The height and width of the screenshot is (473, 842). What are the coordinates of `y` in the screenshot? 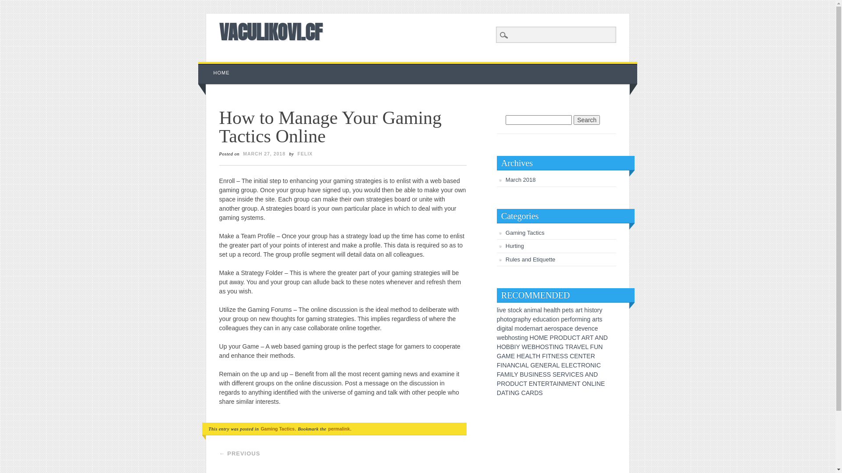 It's located at (530, 319).